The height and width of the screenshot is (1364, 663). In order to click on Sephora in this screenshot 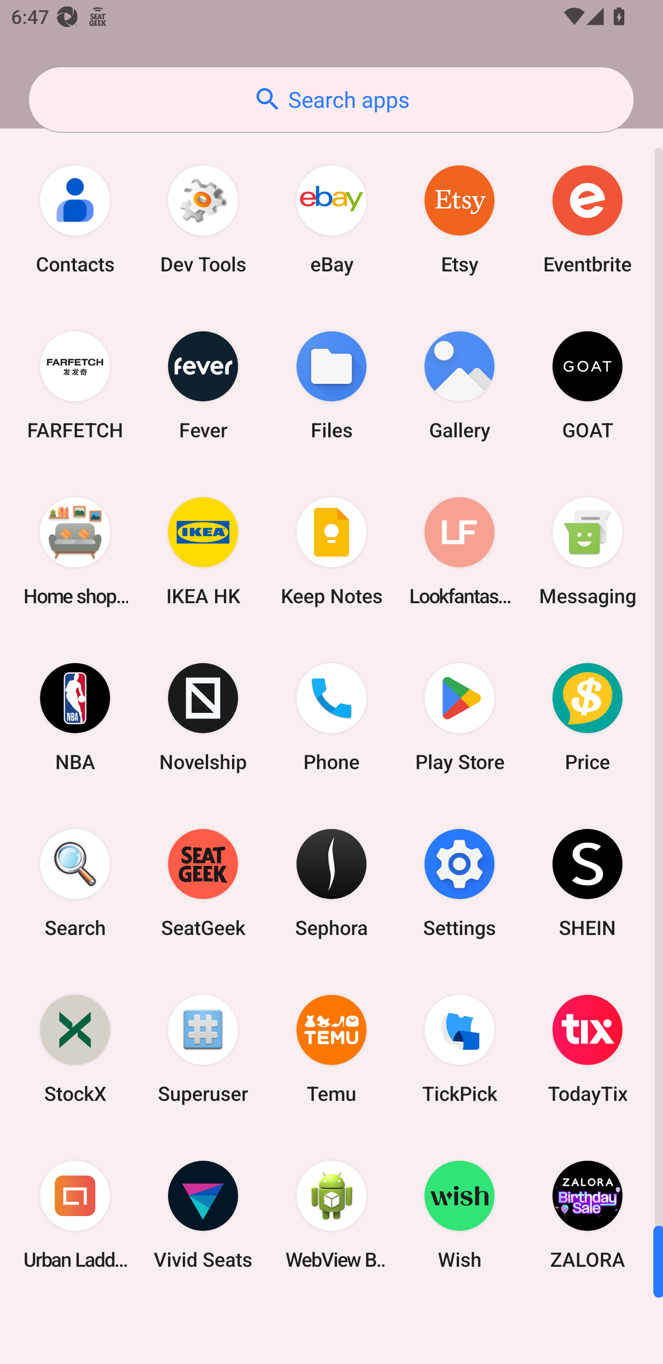, I will do `click(331, 882)`.